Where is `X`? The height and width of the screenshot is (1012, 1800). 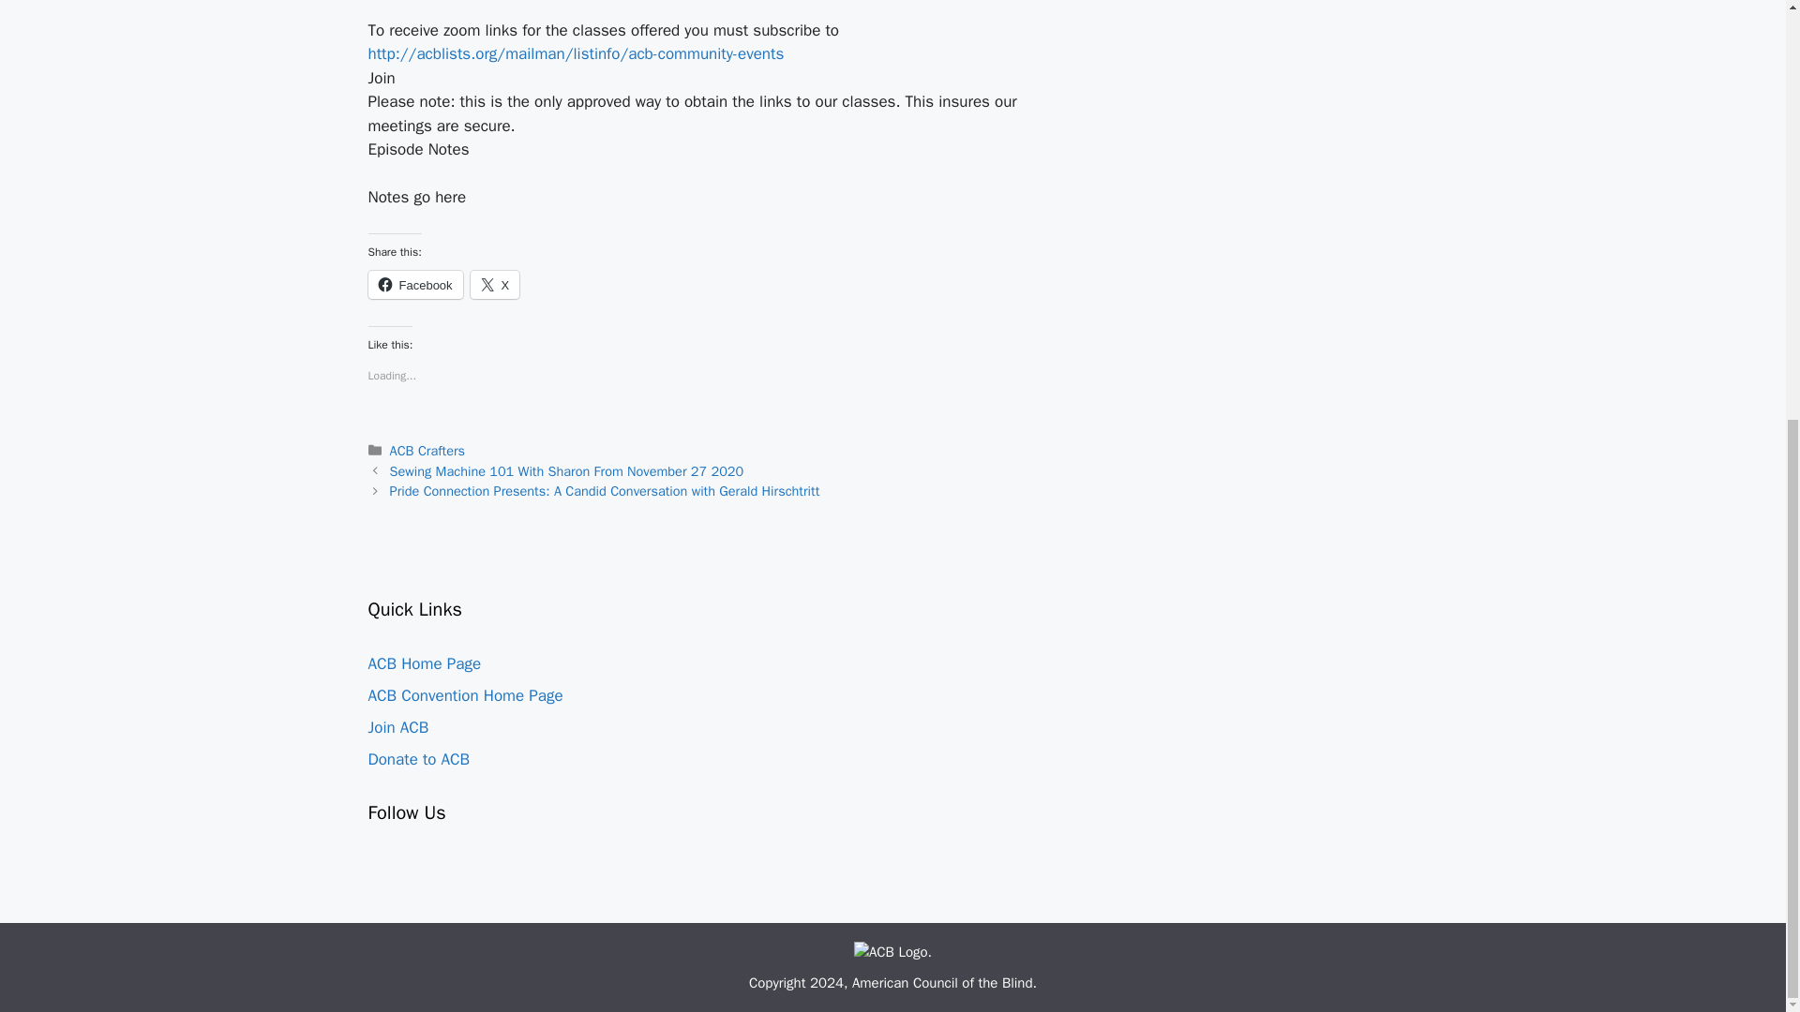
X is located at coordinates (495, 285).